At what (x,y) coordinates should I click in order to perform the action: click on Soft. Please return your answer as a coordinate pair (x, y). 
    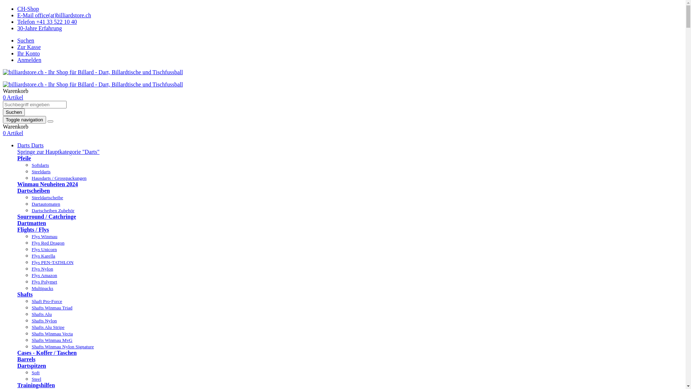
    Looking at the image, I should click on (36, 372).